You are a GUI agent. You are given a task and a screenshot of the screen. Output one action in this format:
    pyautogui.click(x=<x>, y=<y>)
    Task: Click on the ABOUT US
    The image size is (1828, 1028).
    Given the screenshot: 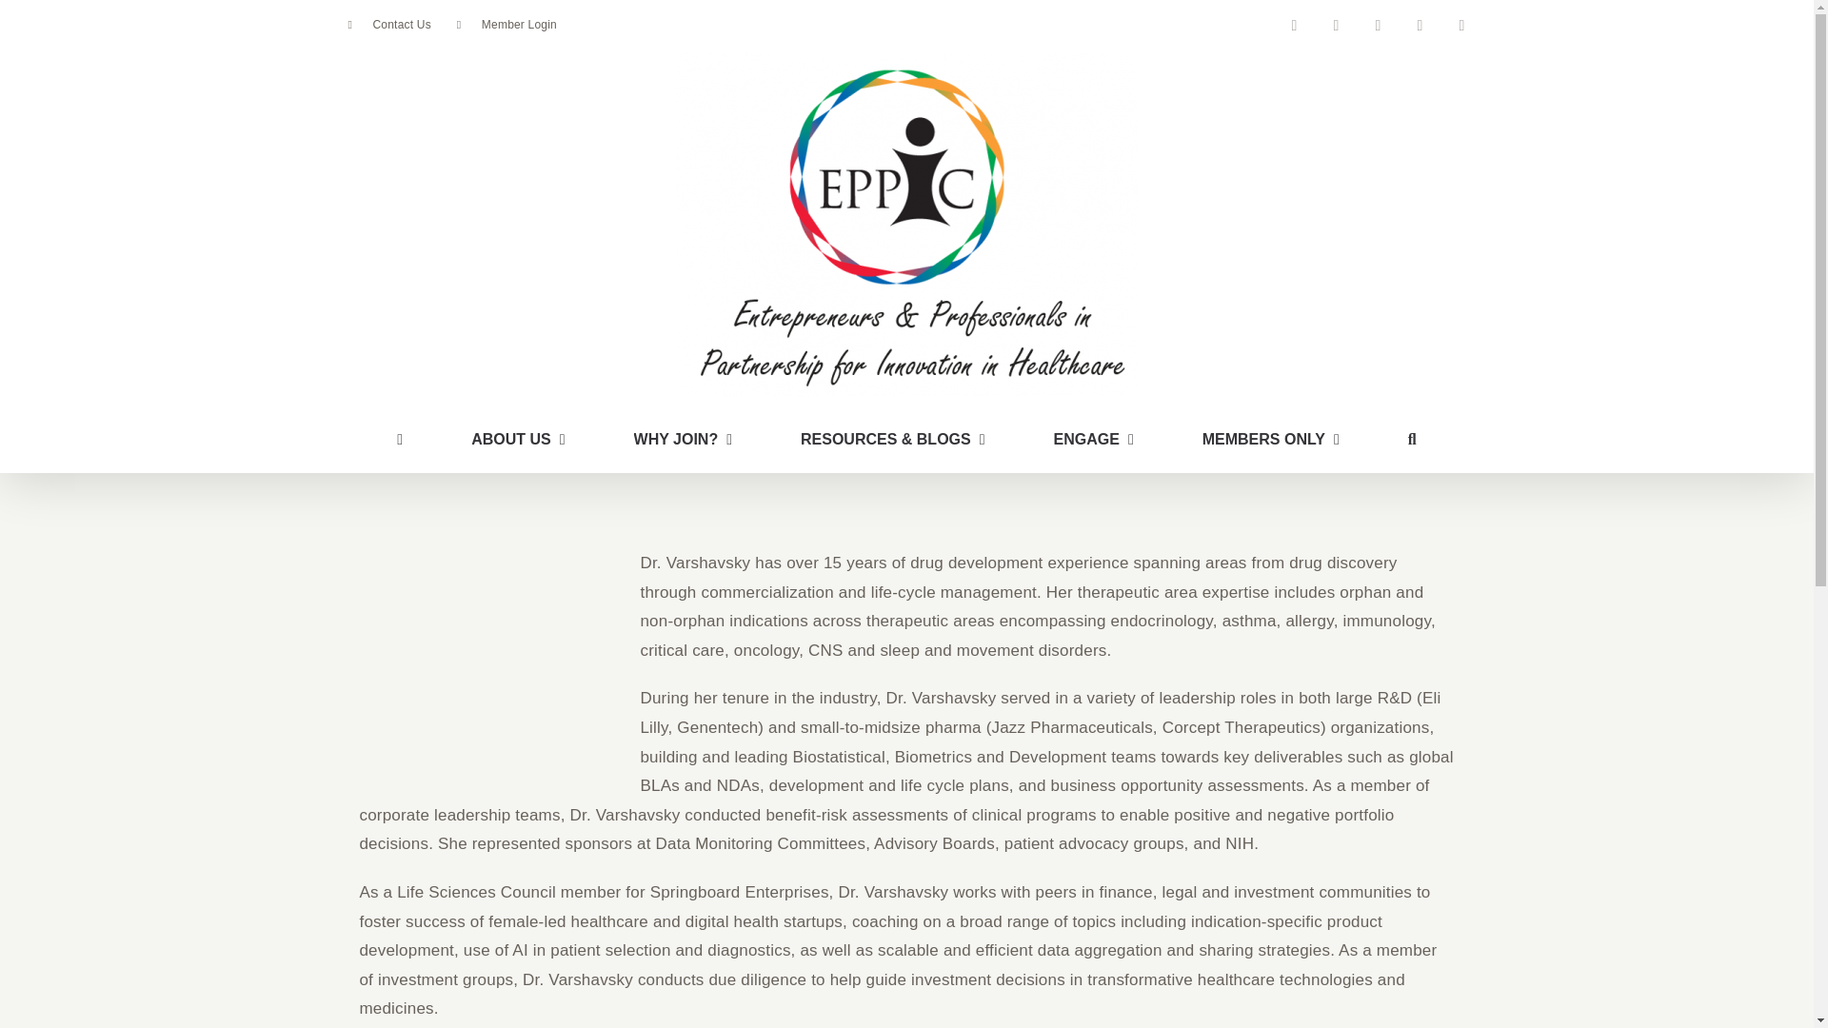 What is the action you would take?
    pyautogui.click(x=518, y=439)
    